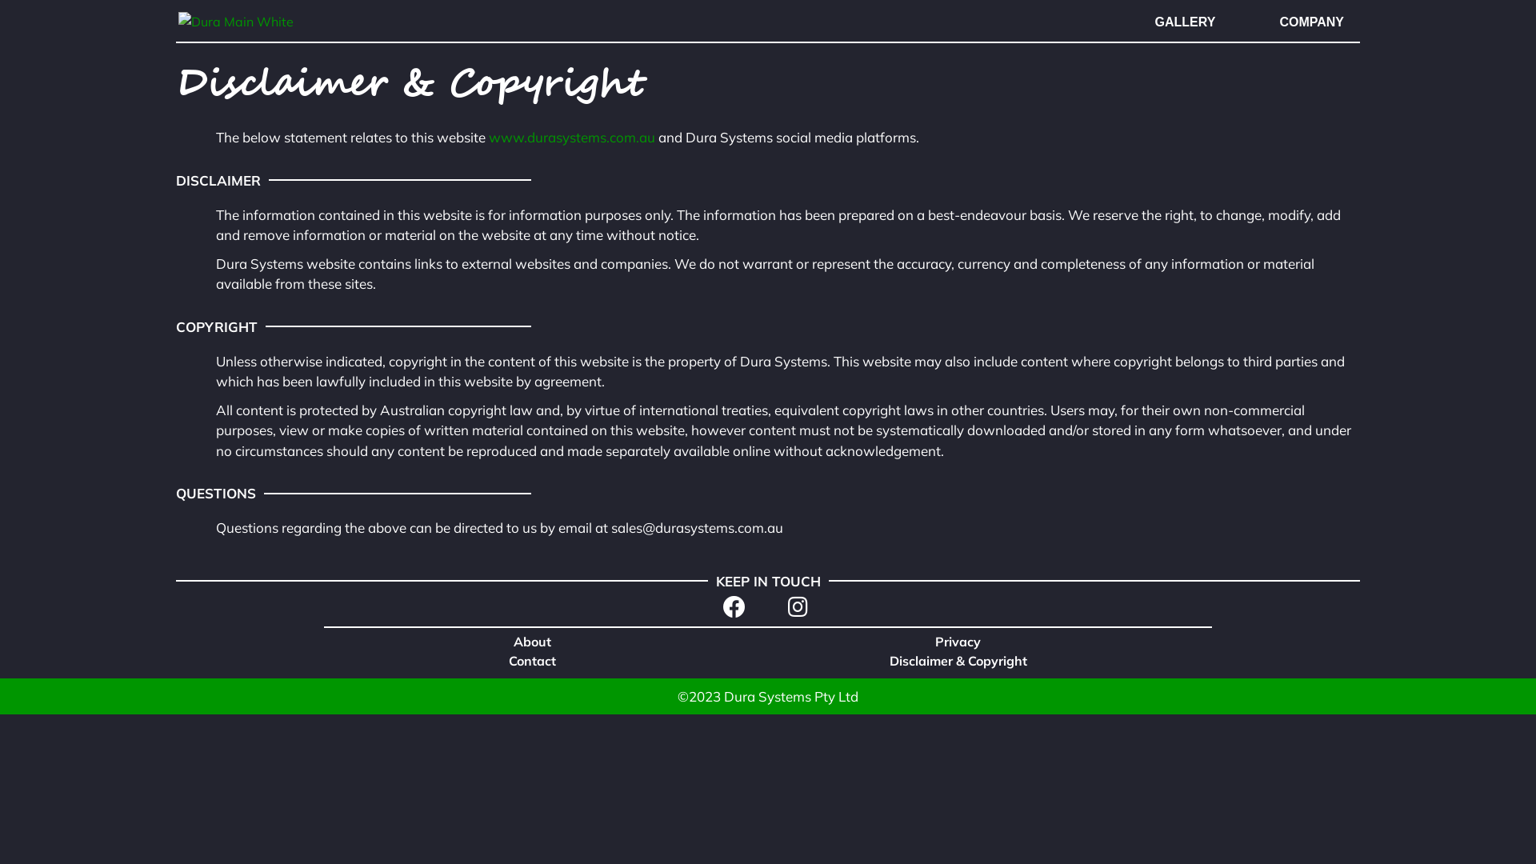 This screenshot has width=1536, height=864. What do you see at coordinates (958, 642) in the screenshot?
I see `Privacy` at bounding box center [958, 642].